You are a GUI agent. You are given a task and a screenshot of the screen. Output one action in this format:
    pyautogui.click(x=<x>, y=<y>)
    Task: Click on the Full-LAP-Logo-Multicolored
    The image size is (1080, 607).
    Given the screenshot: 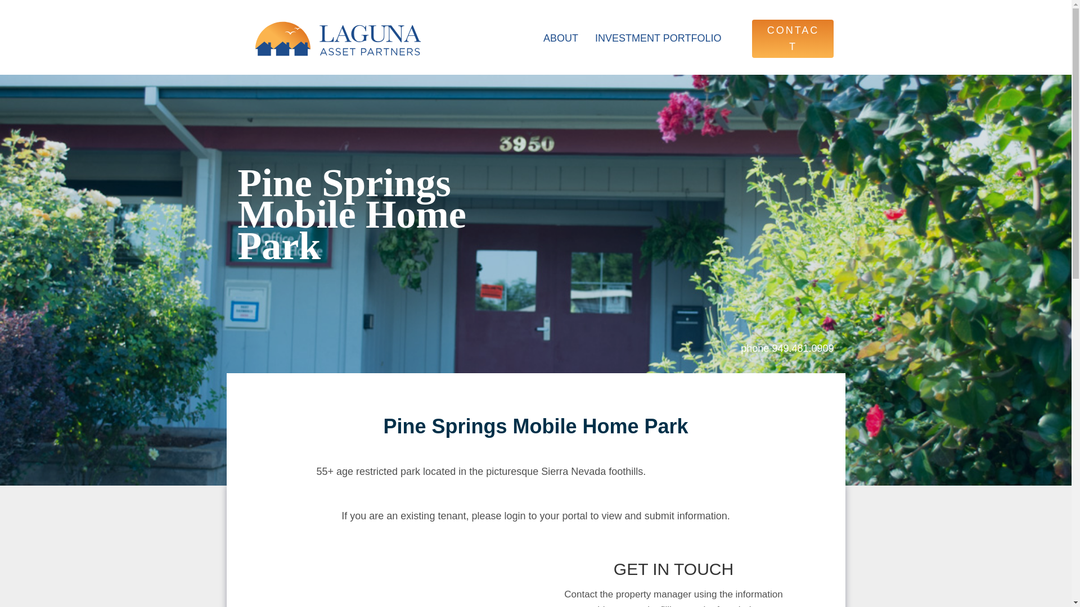 What is the action you would take?
    pyautogui.click(x=337, y=38)
    